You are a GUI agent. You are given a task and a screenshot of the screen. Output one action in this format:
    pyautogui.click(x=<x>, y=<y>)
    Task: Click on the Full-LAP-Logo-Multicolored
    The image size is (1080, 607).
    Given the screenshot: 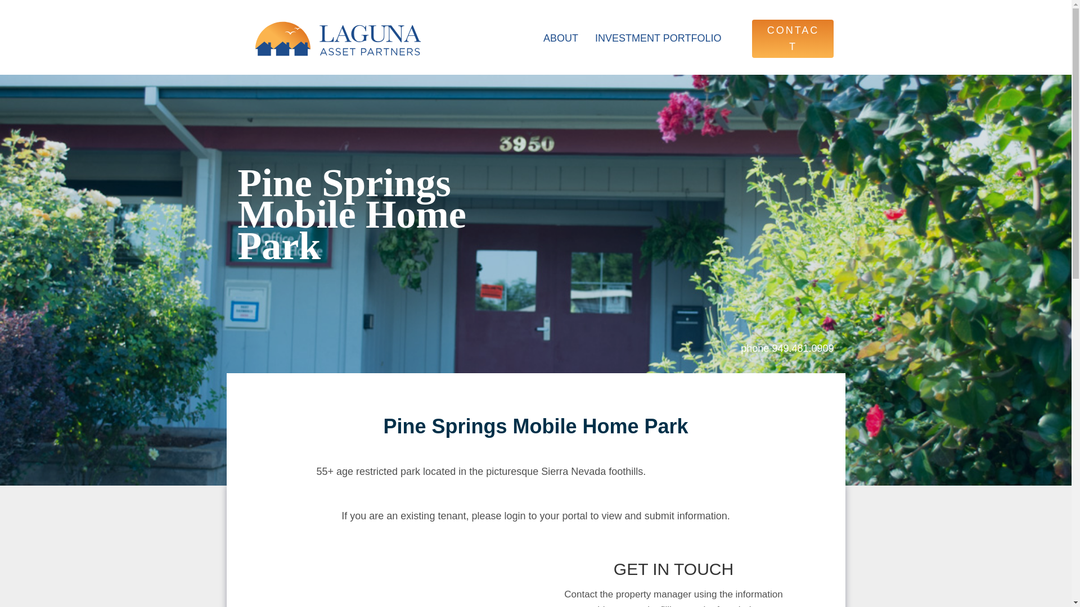 What is the action you would take?
    pyautogui.click(x=337, y=38)
    